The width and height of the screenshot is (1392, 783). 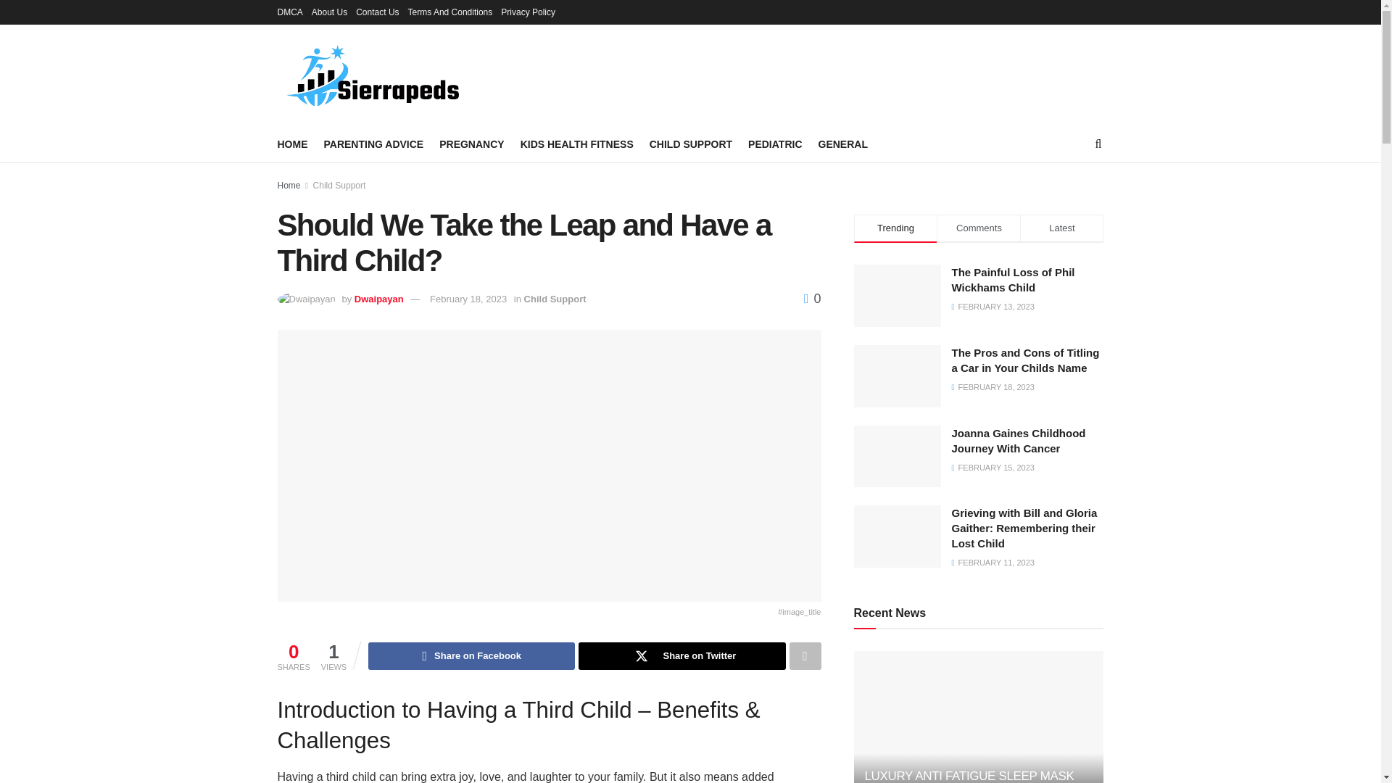 What do you see at coordinates (377, 12) in the screenshot?
I see `Contact Us` at bounding box center [377, 12].